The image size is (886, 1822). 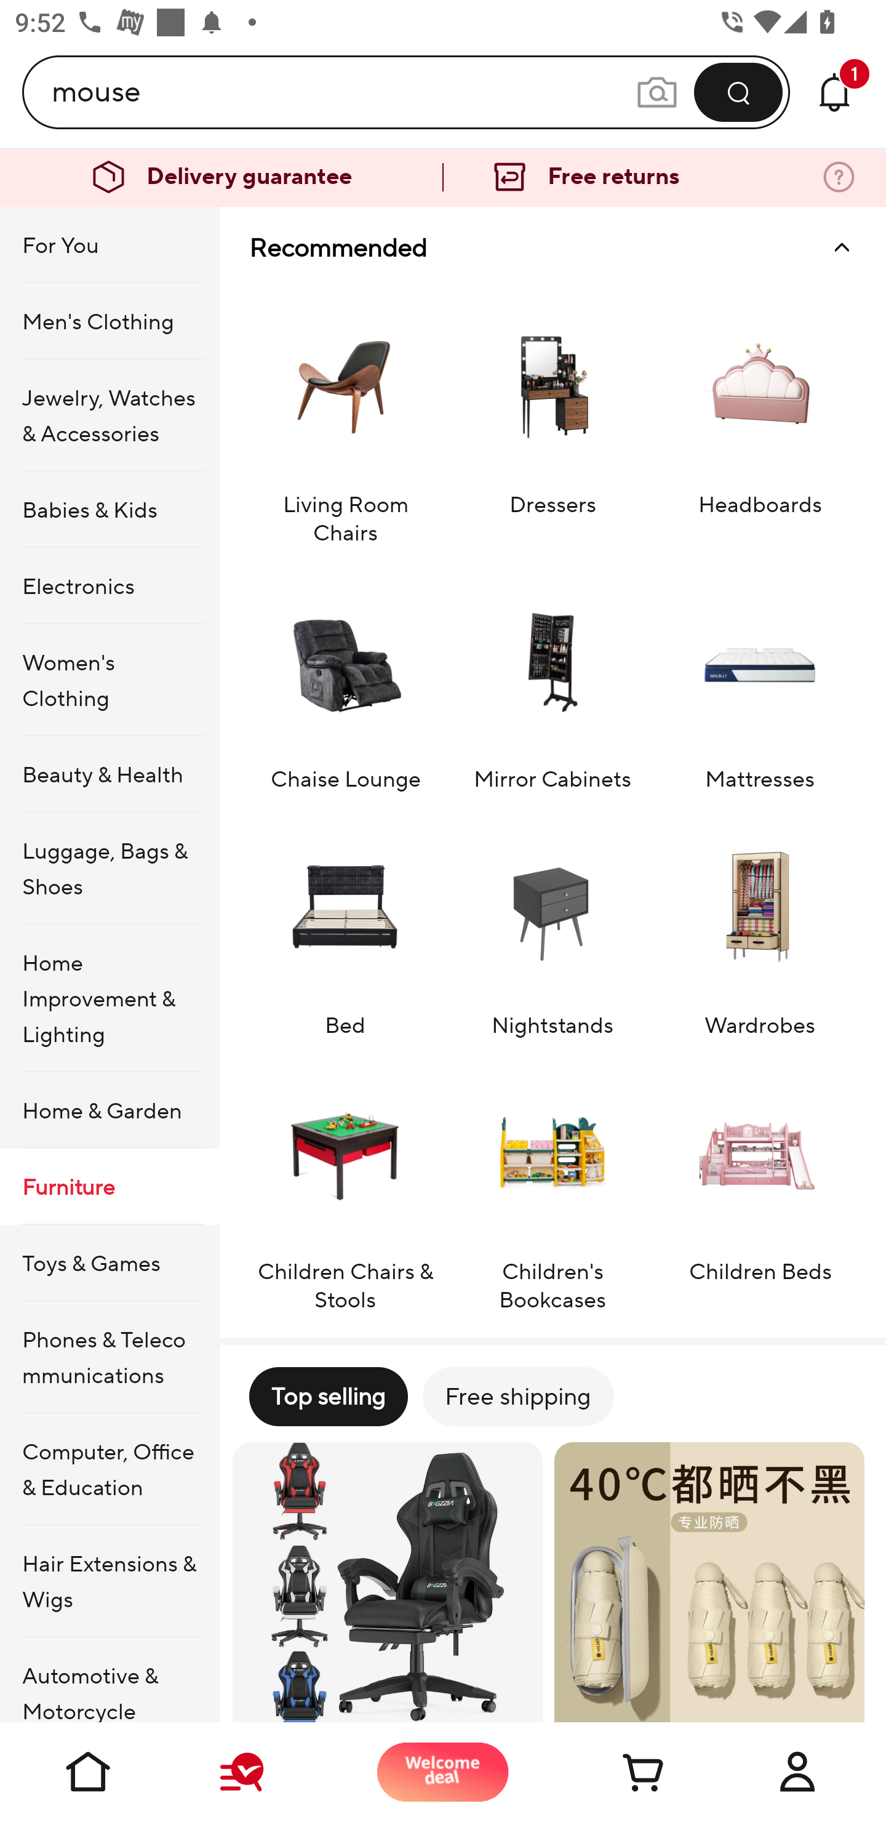 What do you see at coordinates (620, 1772) in the screenshot?
I see `Cart` at bounding box center [620, 1772].